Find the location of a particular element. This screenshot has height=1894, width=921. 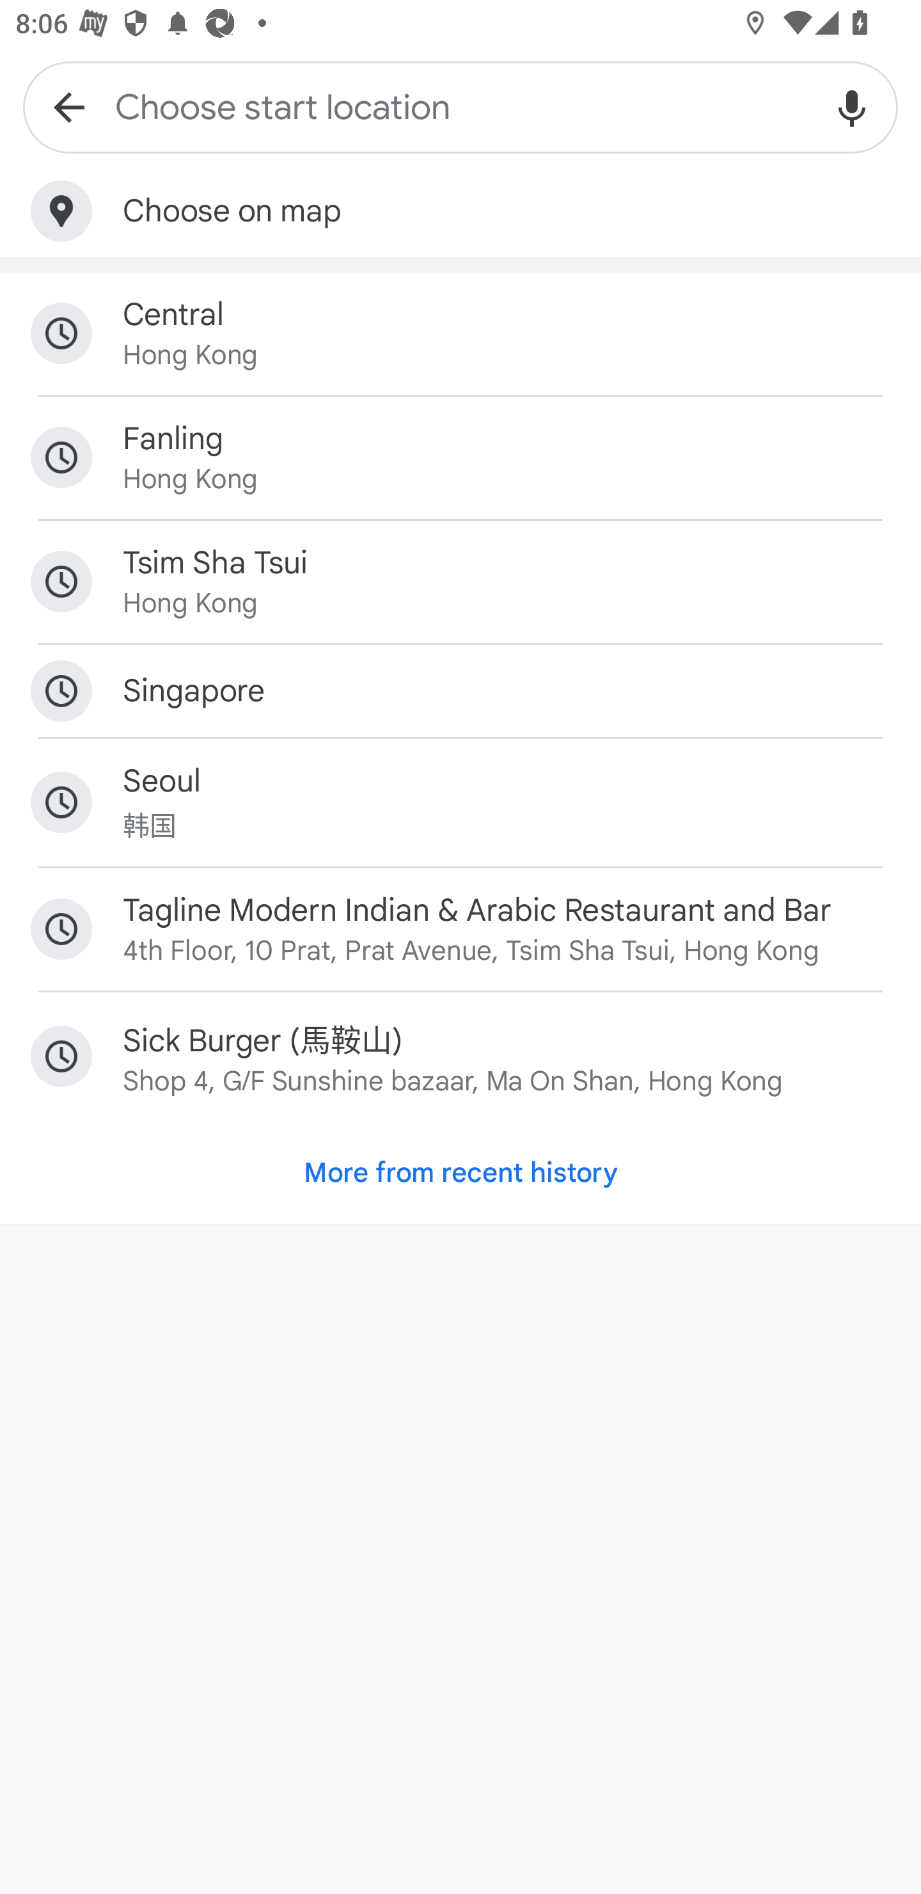

Tsim Sha Tsui Hong Kong is located at coordinates (460, 582).